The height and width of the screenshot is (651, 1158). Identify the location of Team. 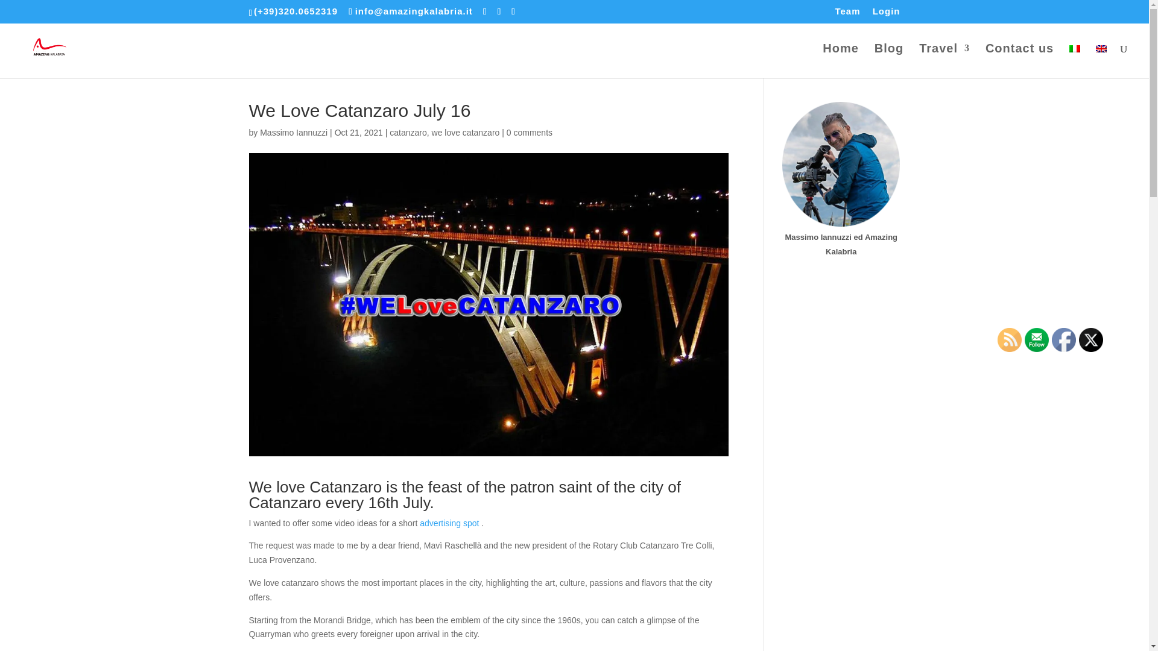
(847, 14).